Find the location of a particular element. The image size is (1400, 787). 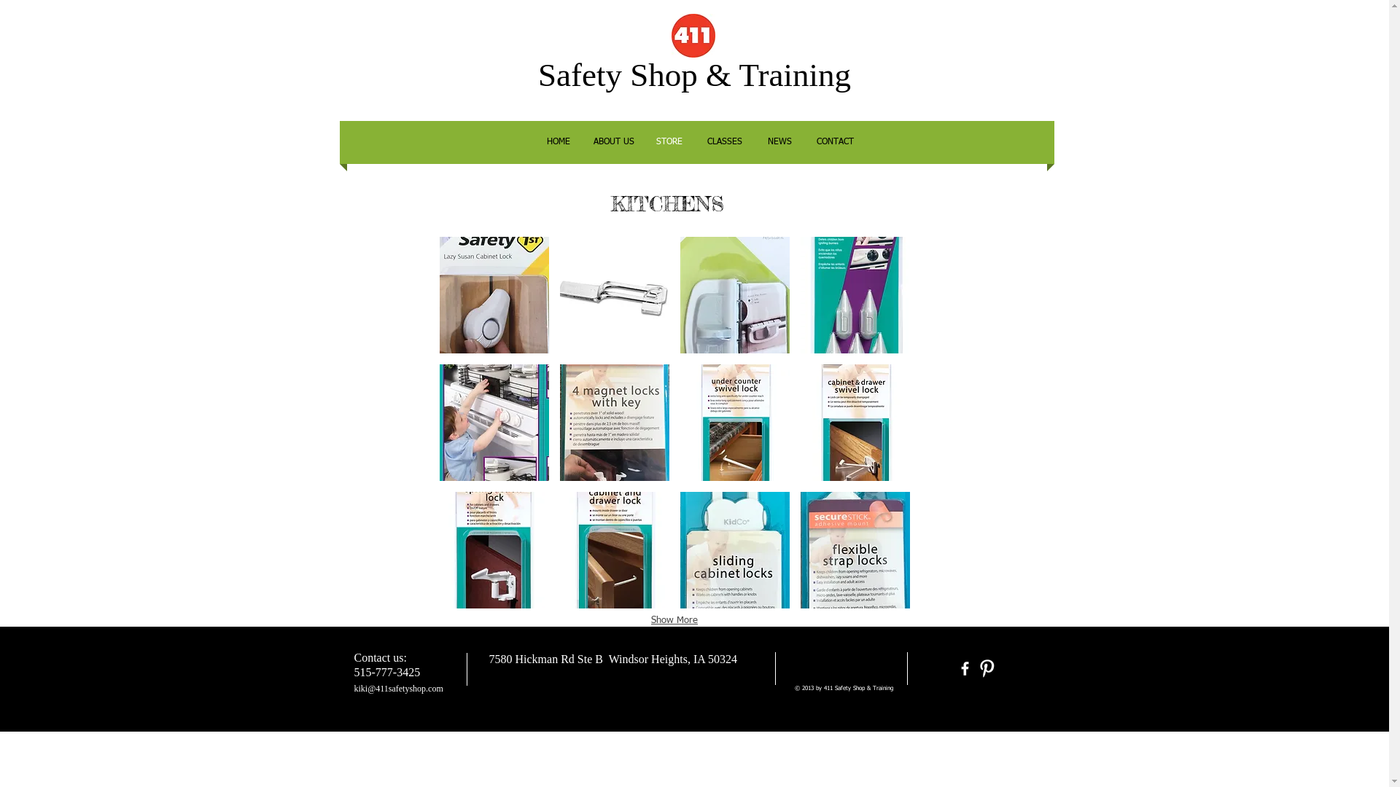

NEWS is located at coordinates (780, 143).